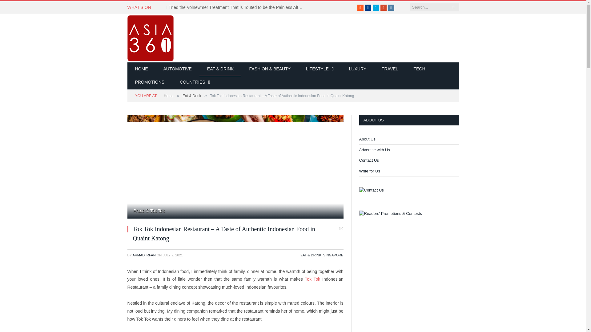 Image resolution: width=591 pixels, height=332 pixels. I want to click on RSS, so click(360, 7).